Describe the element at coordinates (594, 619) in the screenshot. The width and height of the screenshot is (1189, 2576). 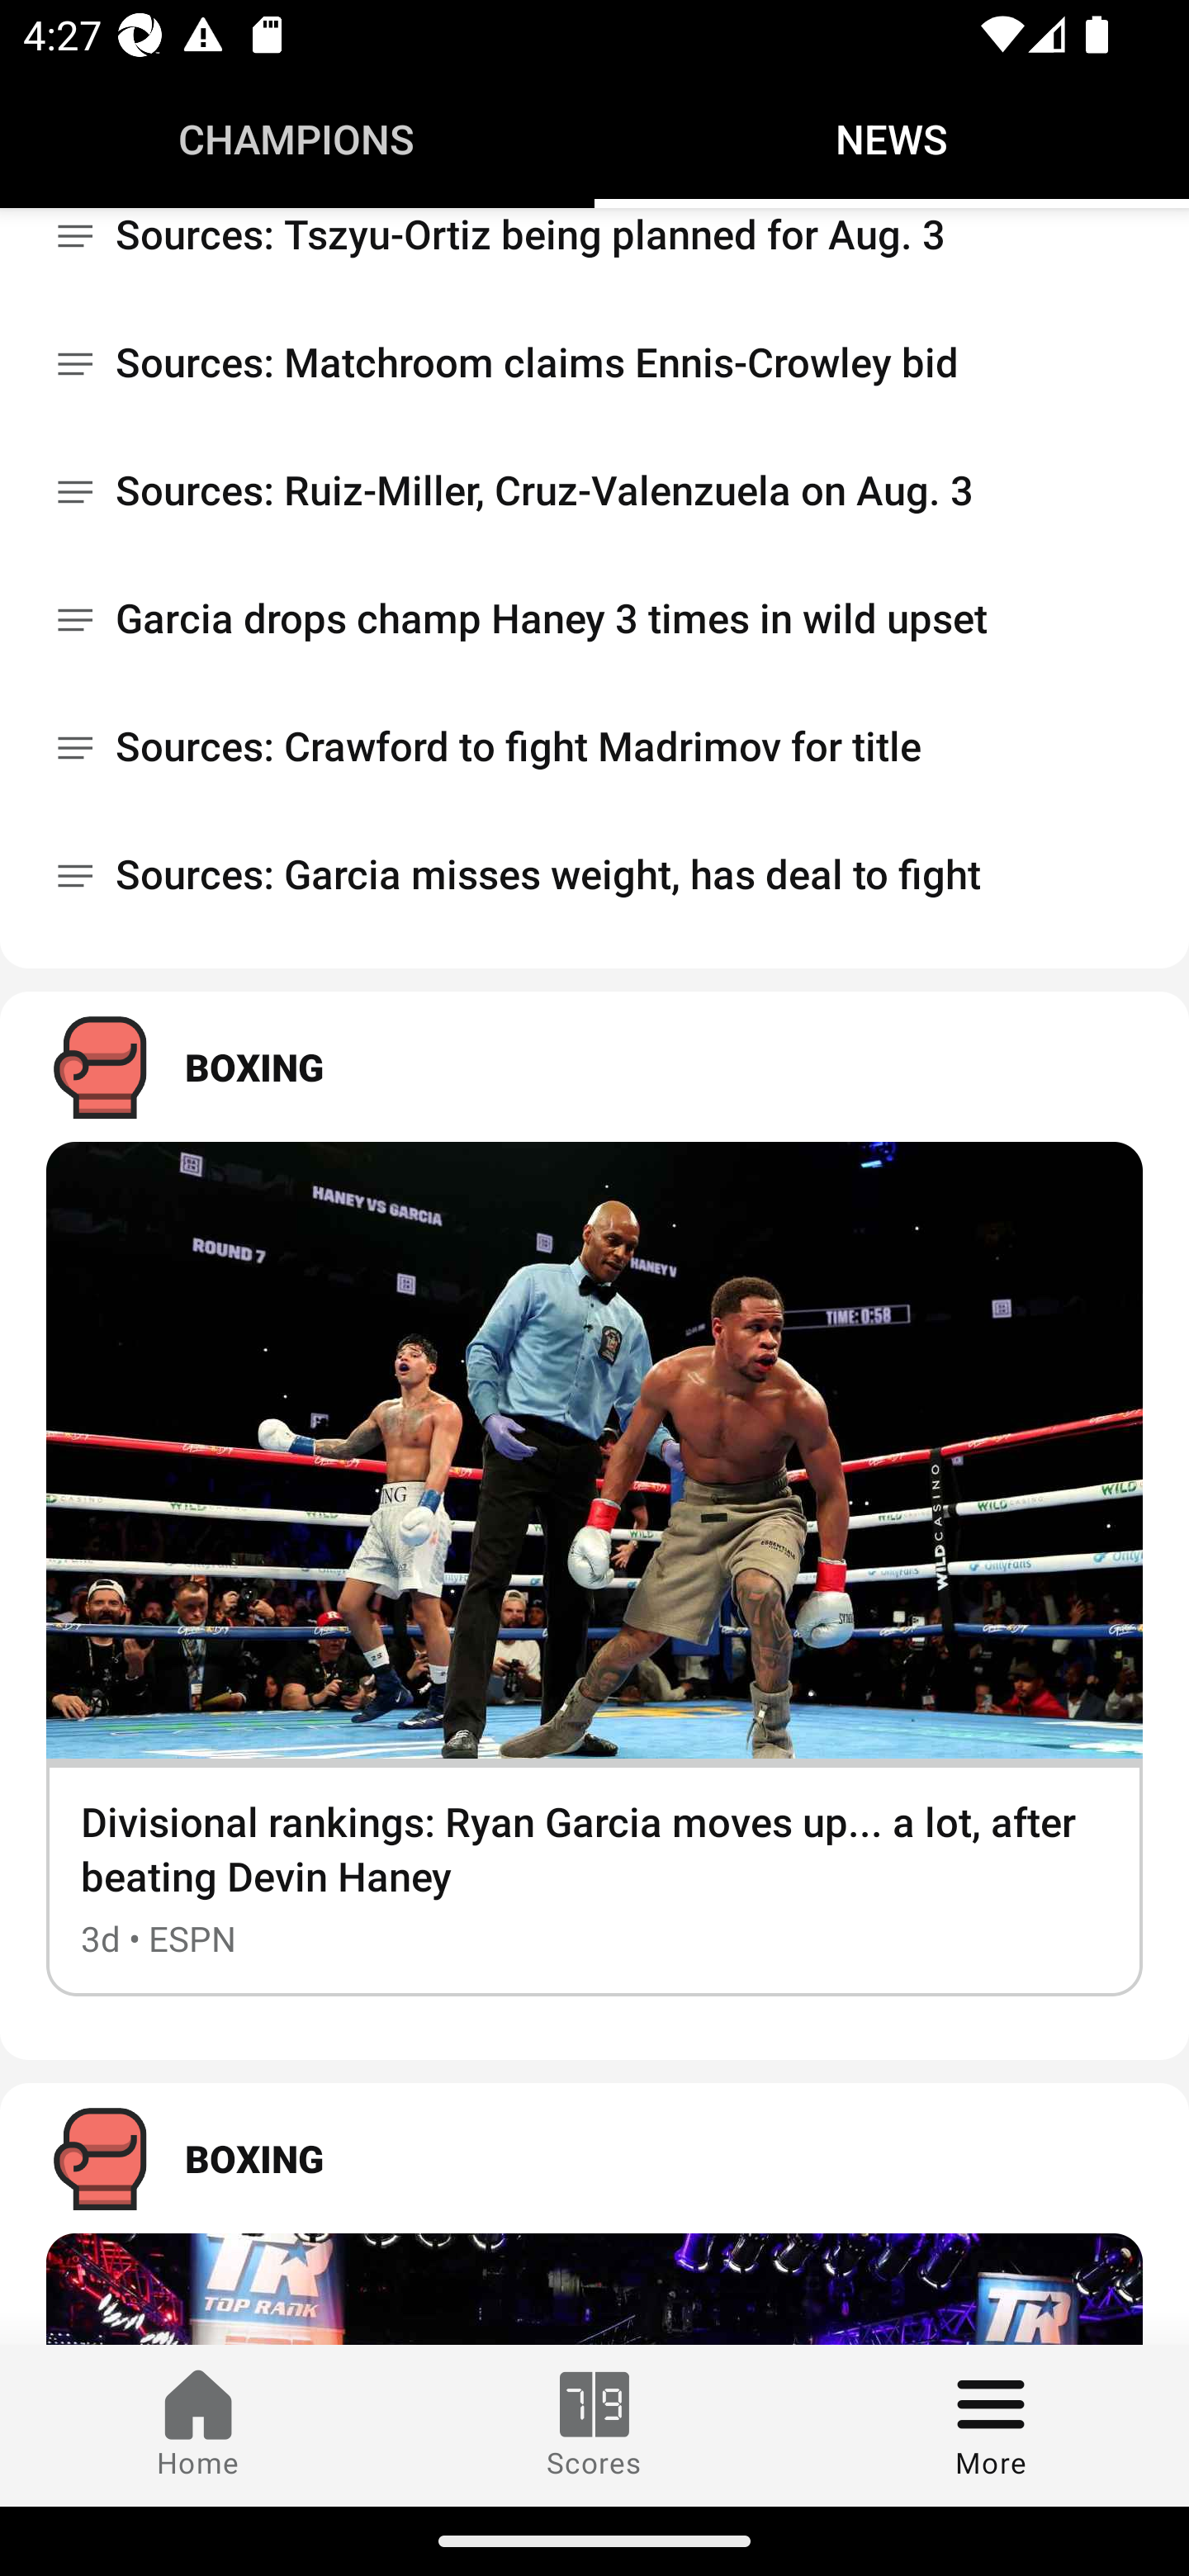
I see ` Garcia drops champ Haney 3 times in wild upset` at that location.